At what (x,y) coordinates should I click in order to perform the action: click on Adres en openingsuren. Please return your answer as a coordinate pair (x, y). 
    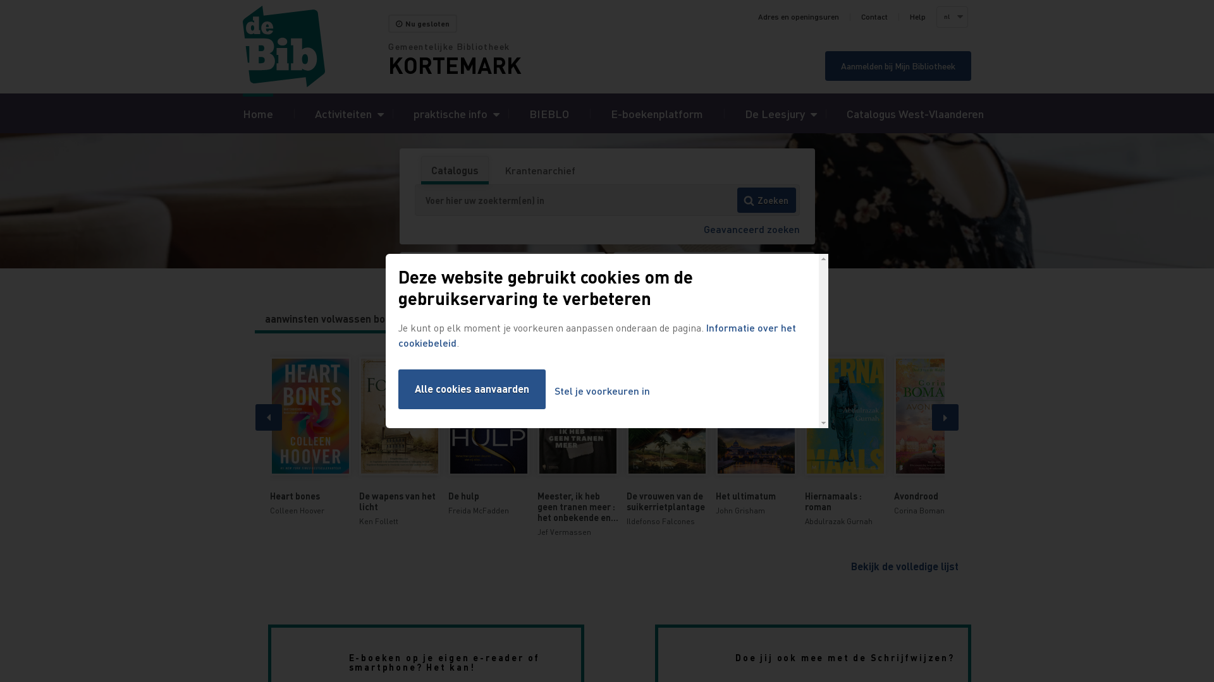
    Looking at the image, I should click on (799, 17).